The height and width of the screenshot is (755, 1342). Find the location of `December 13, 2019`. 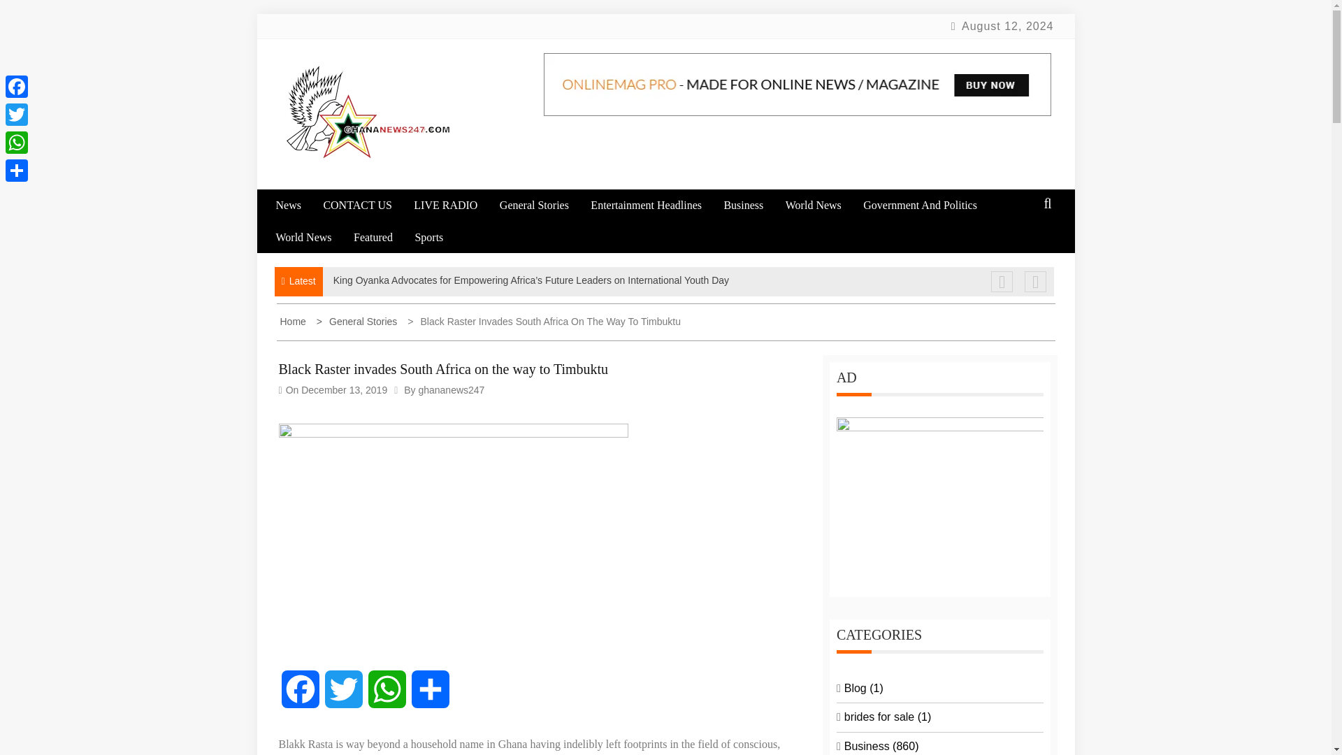

December 13, 2019 is located at coordinates (344, 389).